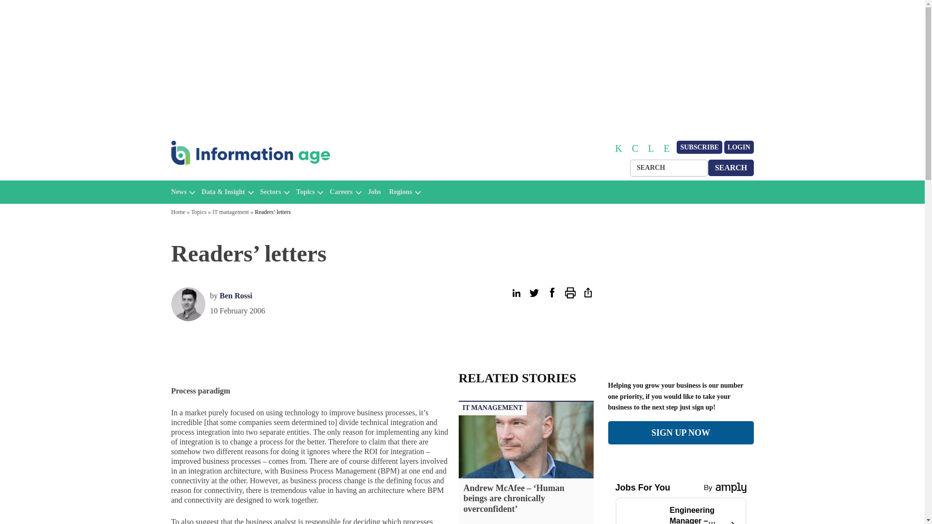  Describe the element at coordinates (680, 300) in the screenshot. I see `3rd party ad content` at that location.